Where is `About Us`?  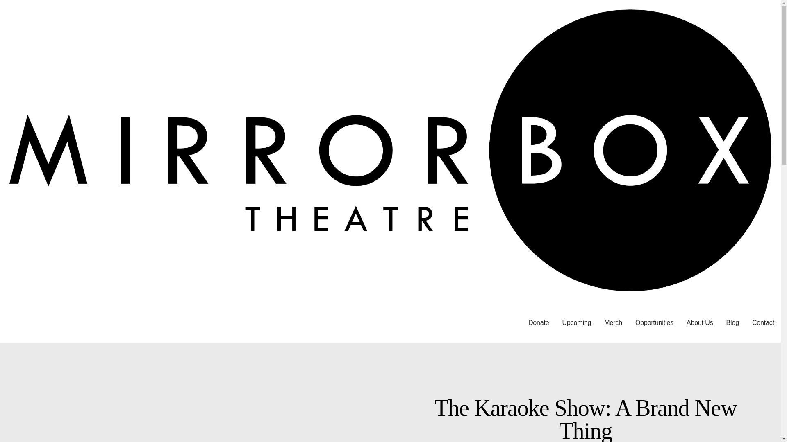
About Us is located at coordinates (700, 323).